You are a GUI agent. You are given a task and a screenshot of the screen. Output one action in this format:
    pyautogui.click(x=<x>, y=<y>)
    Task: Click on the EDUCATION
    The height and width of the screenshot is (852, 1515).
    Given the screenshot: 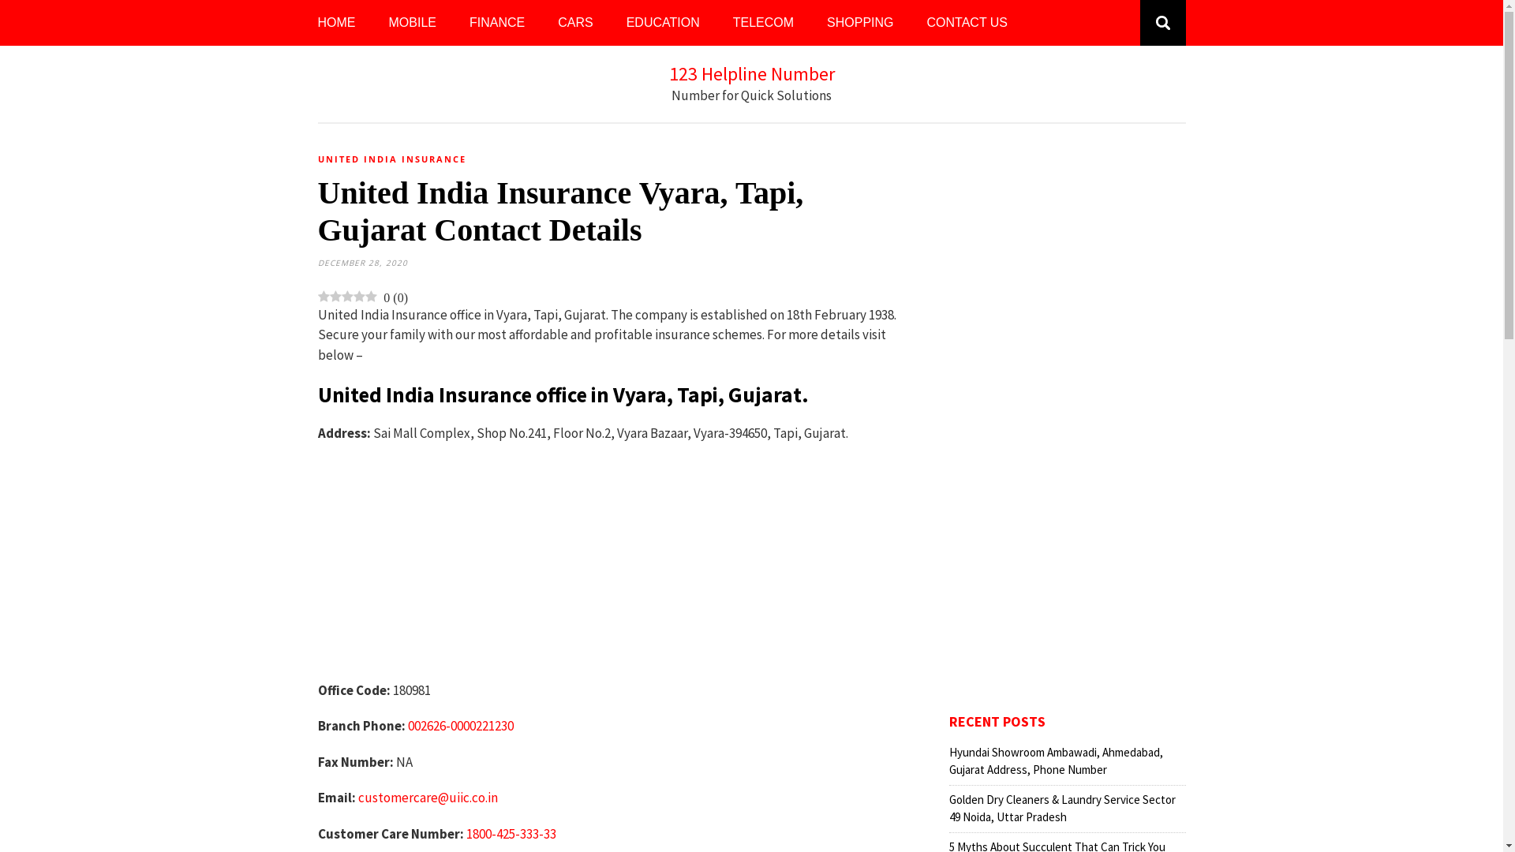 What is the action you would take?
    pyautogui.click(x=663, y=23)
    